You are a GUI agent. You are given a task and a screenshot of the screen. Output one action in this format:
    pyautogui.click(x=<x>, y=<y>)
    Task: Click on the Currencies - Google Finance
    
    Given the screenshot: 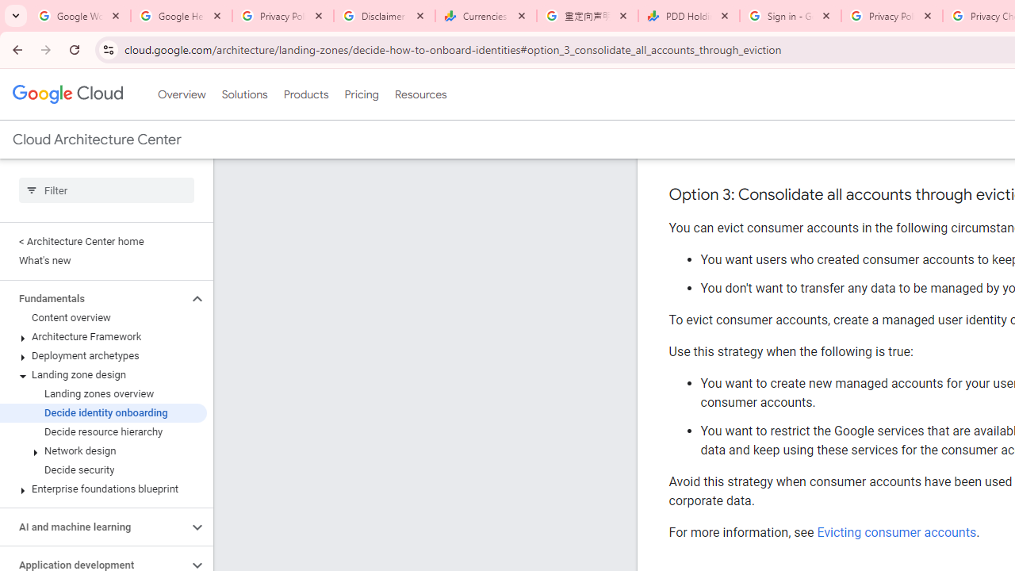 What is the action you would take?
    pyautogui.click(x=486, y=16)
    